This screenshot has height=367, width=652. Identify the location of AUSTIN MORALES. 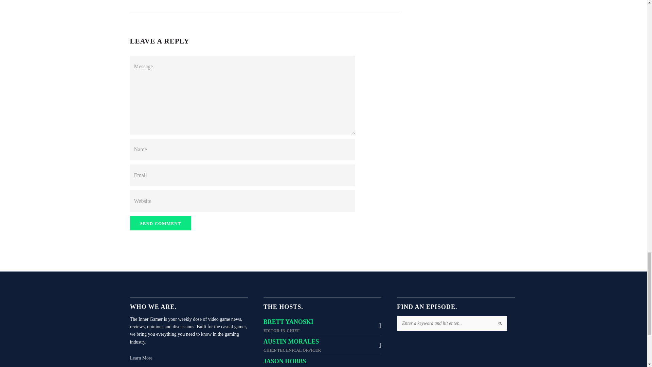
(291, 341).